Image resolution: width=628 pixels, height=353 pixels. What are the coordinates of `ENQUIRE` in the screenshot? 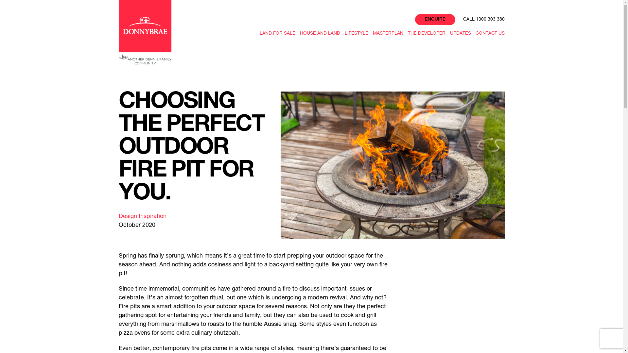 It's located at (435, 20).